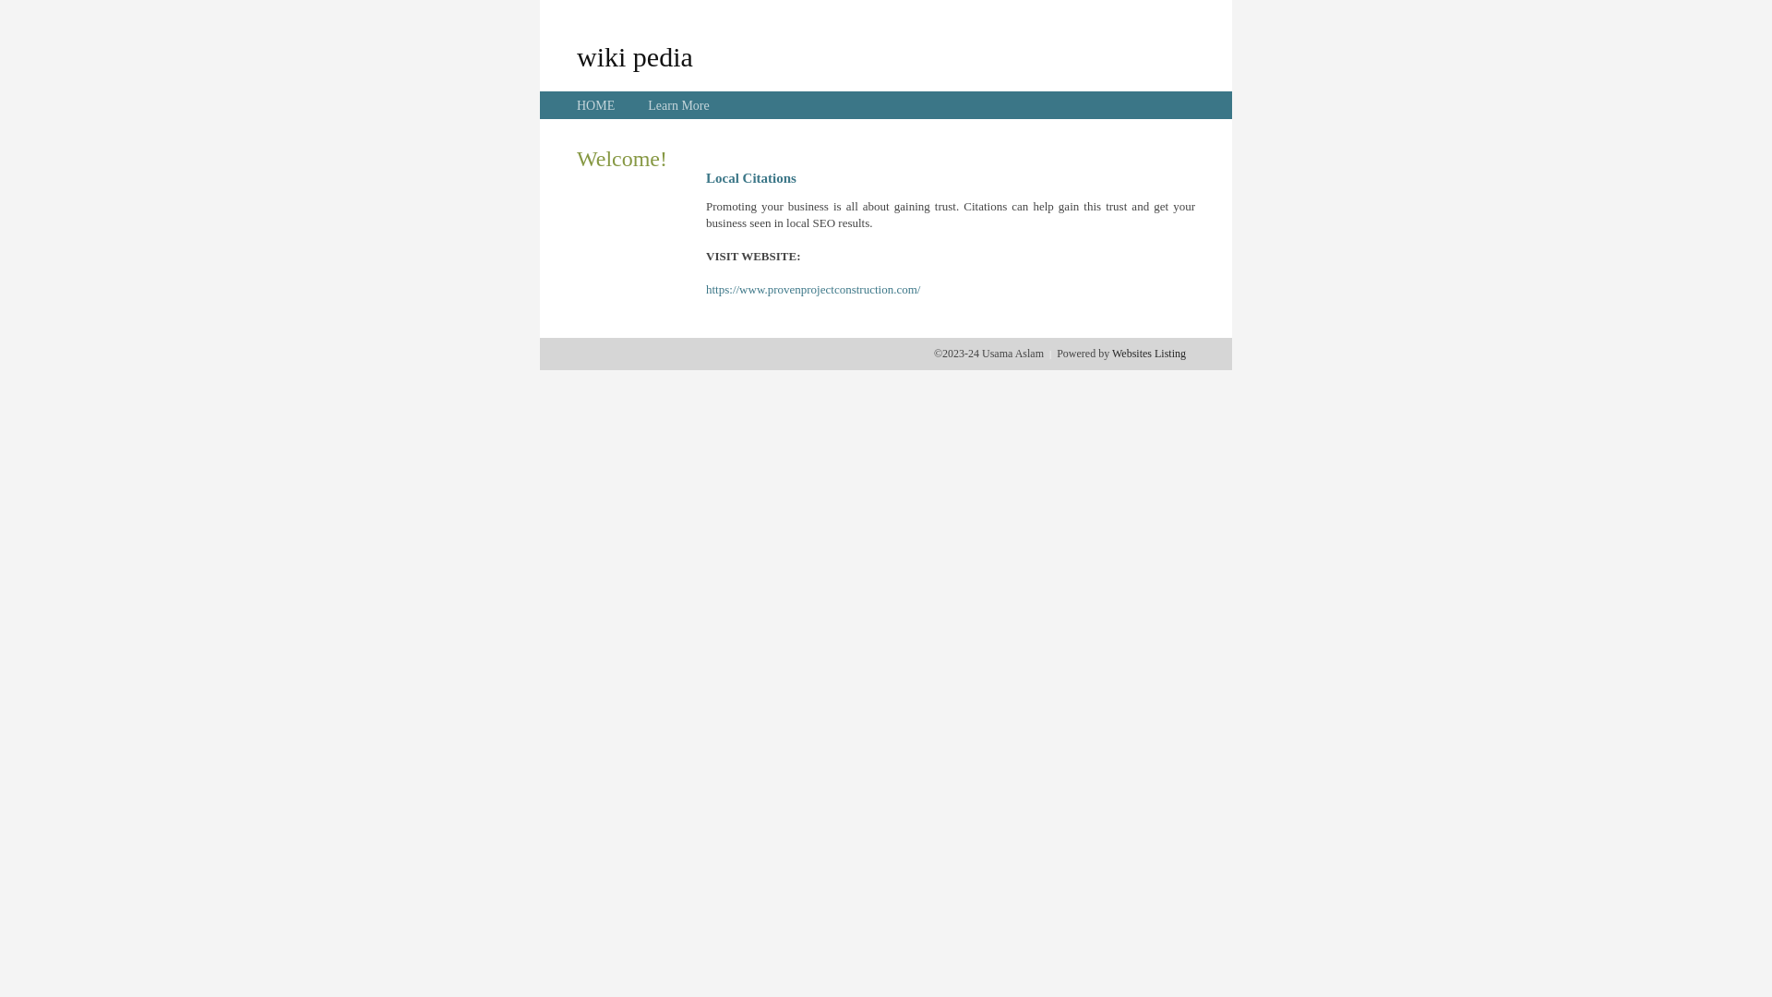  Describe the element at coordinates (813, 290) in the screenshot. I see `https://www.provenprojectconstruction.com/` at that location.